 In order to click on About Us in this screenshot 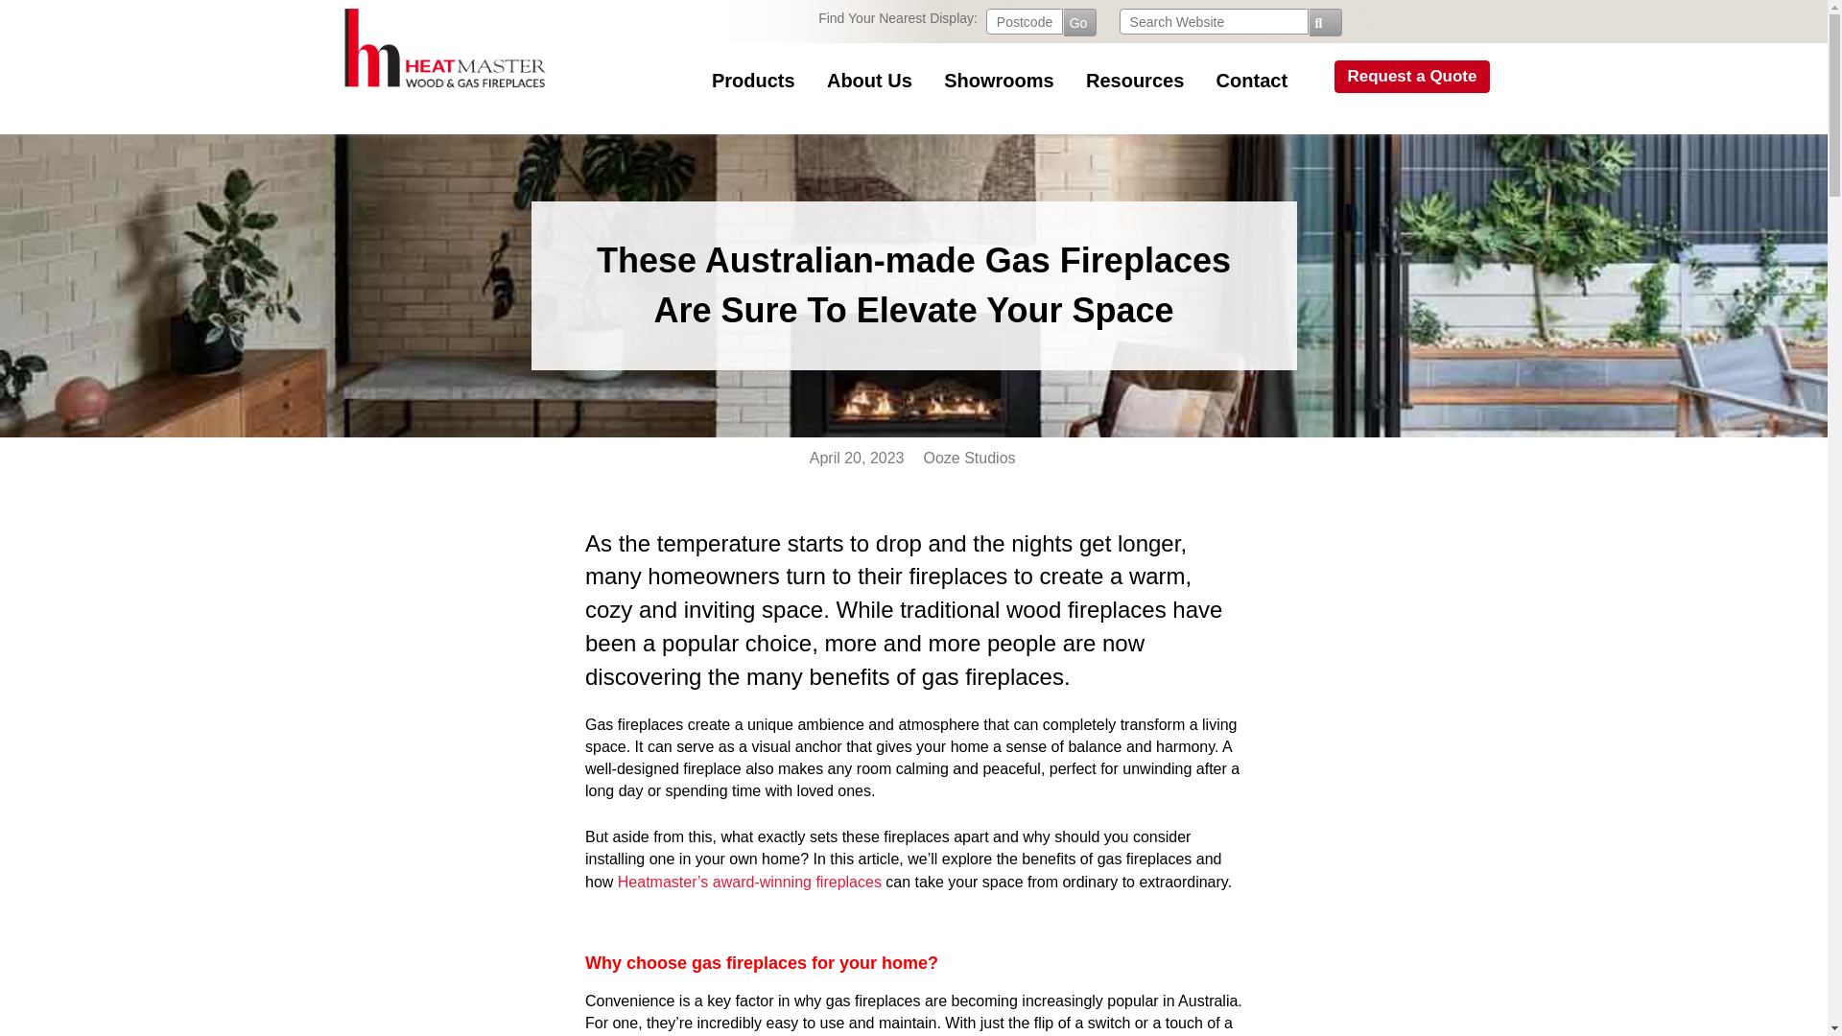, I will do `click(854, 81)`.